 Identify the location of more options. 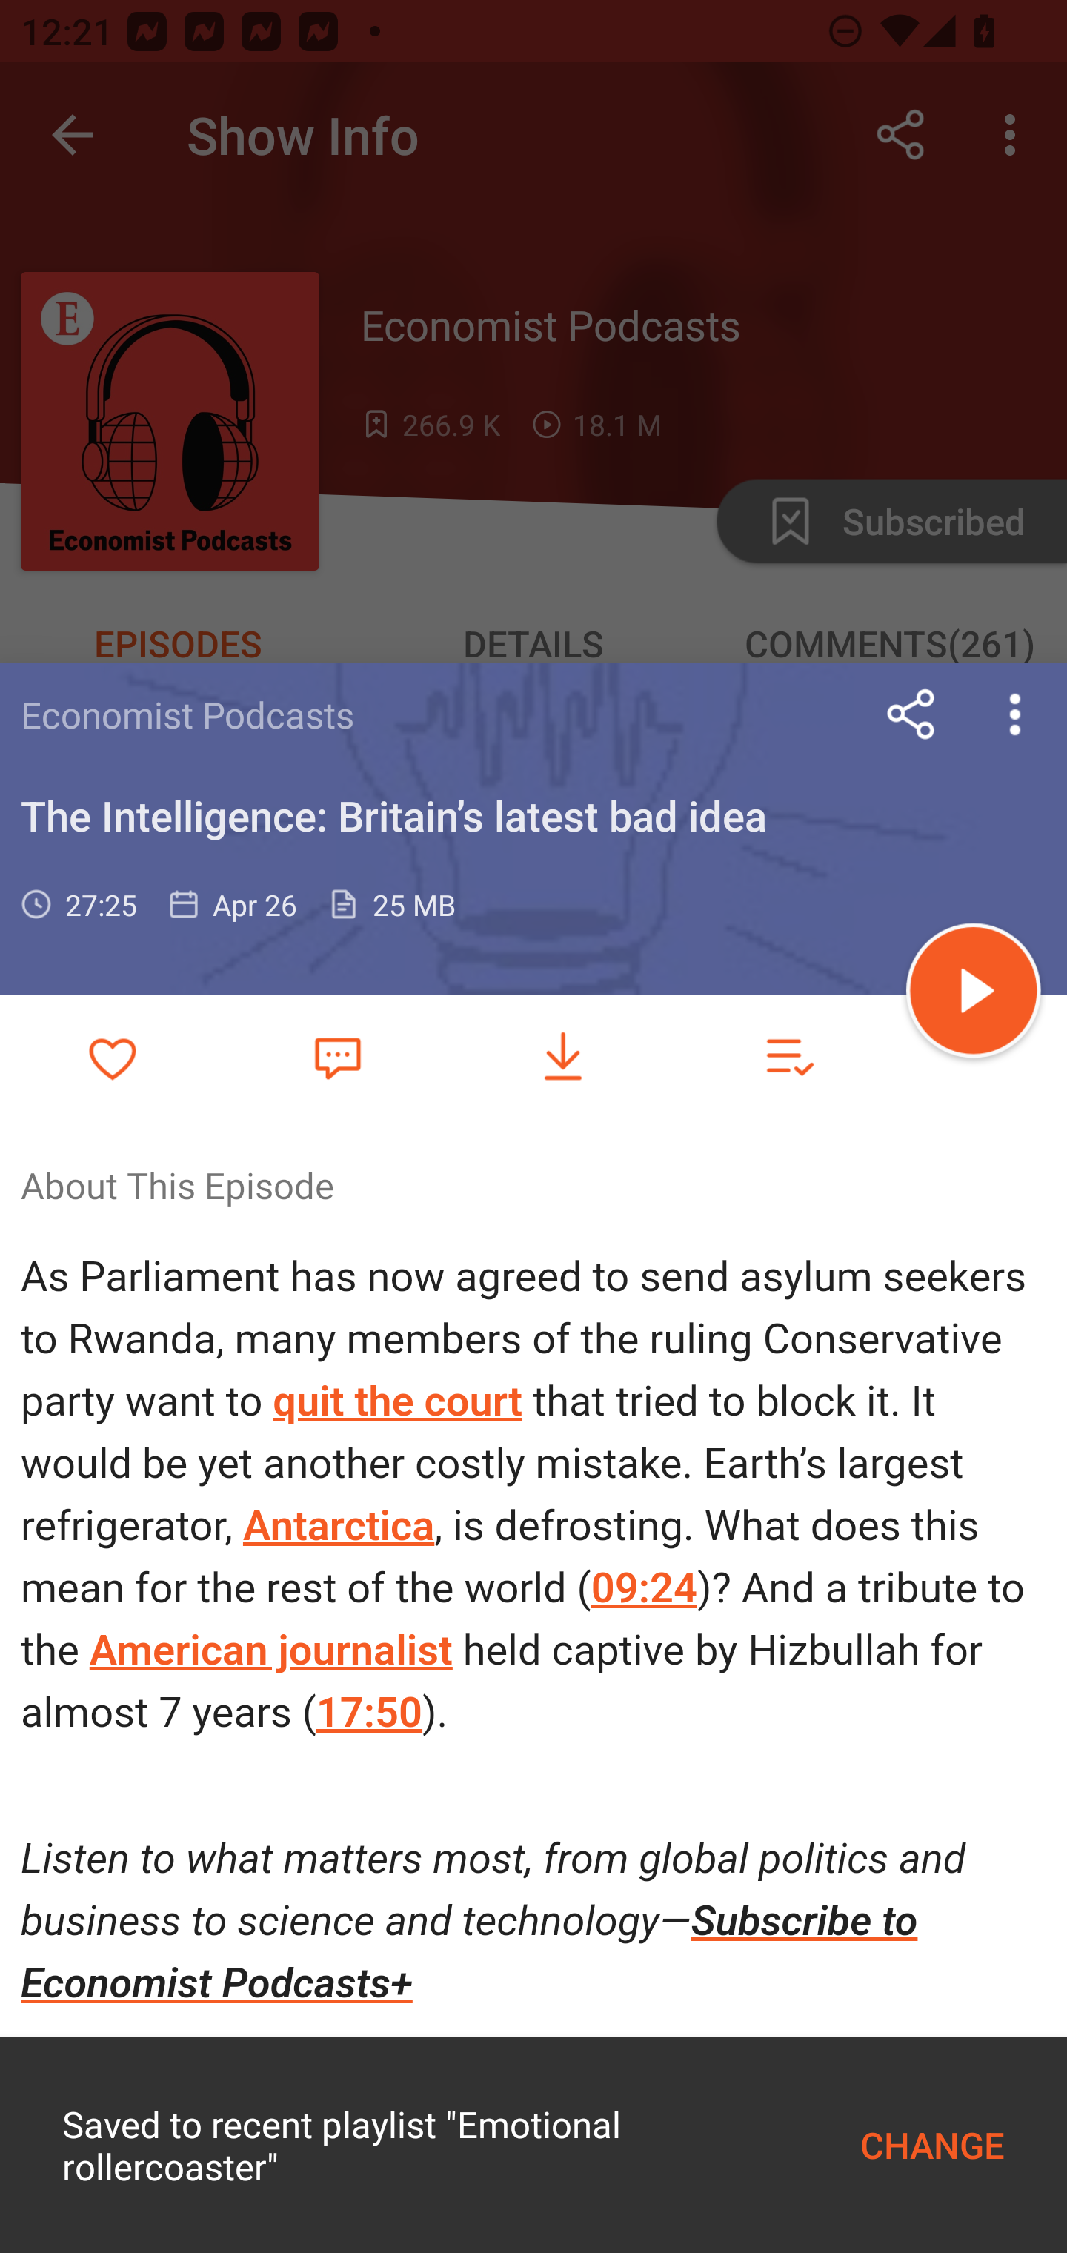
(1015, 714).